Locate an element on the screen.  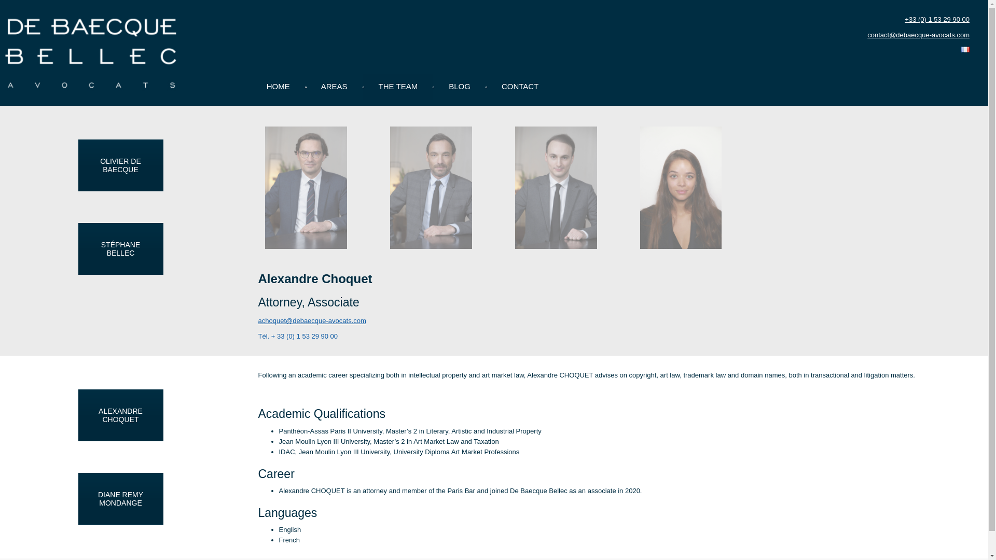
HOME is located at coordinates (278, 86).